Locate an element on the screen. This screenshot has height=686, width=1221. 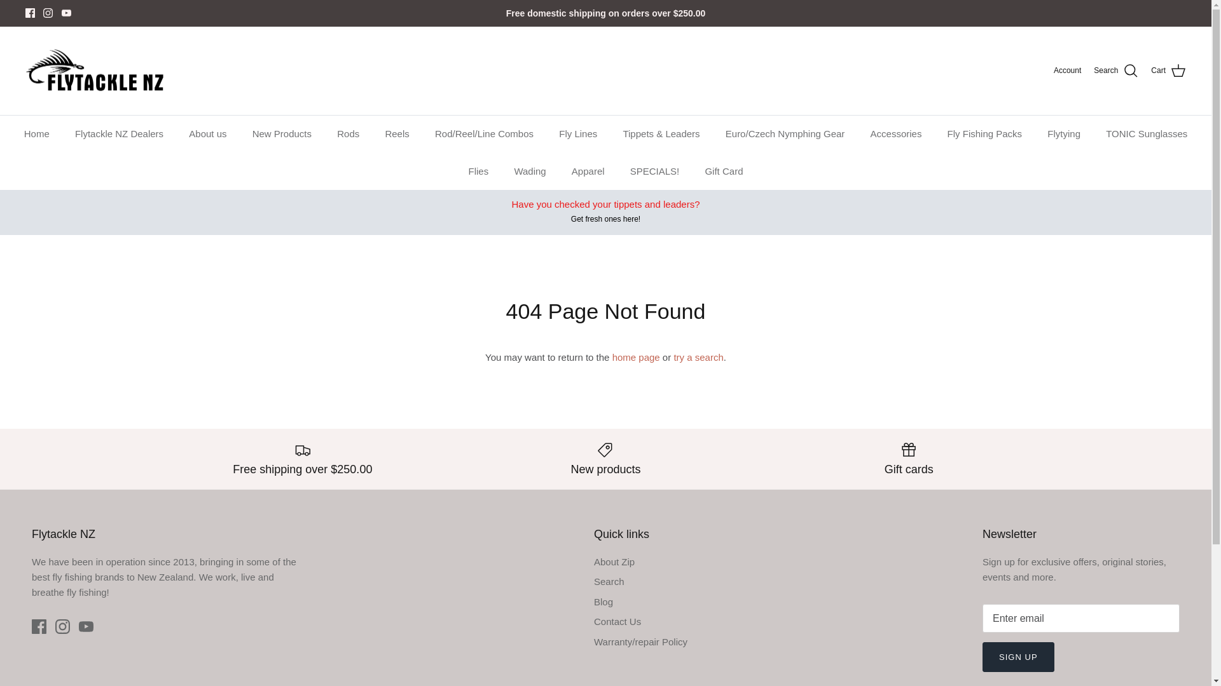
Flytackle NZ is located at coordinates (95, 71).